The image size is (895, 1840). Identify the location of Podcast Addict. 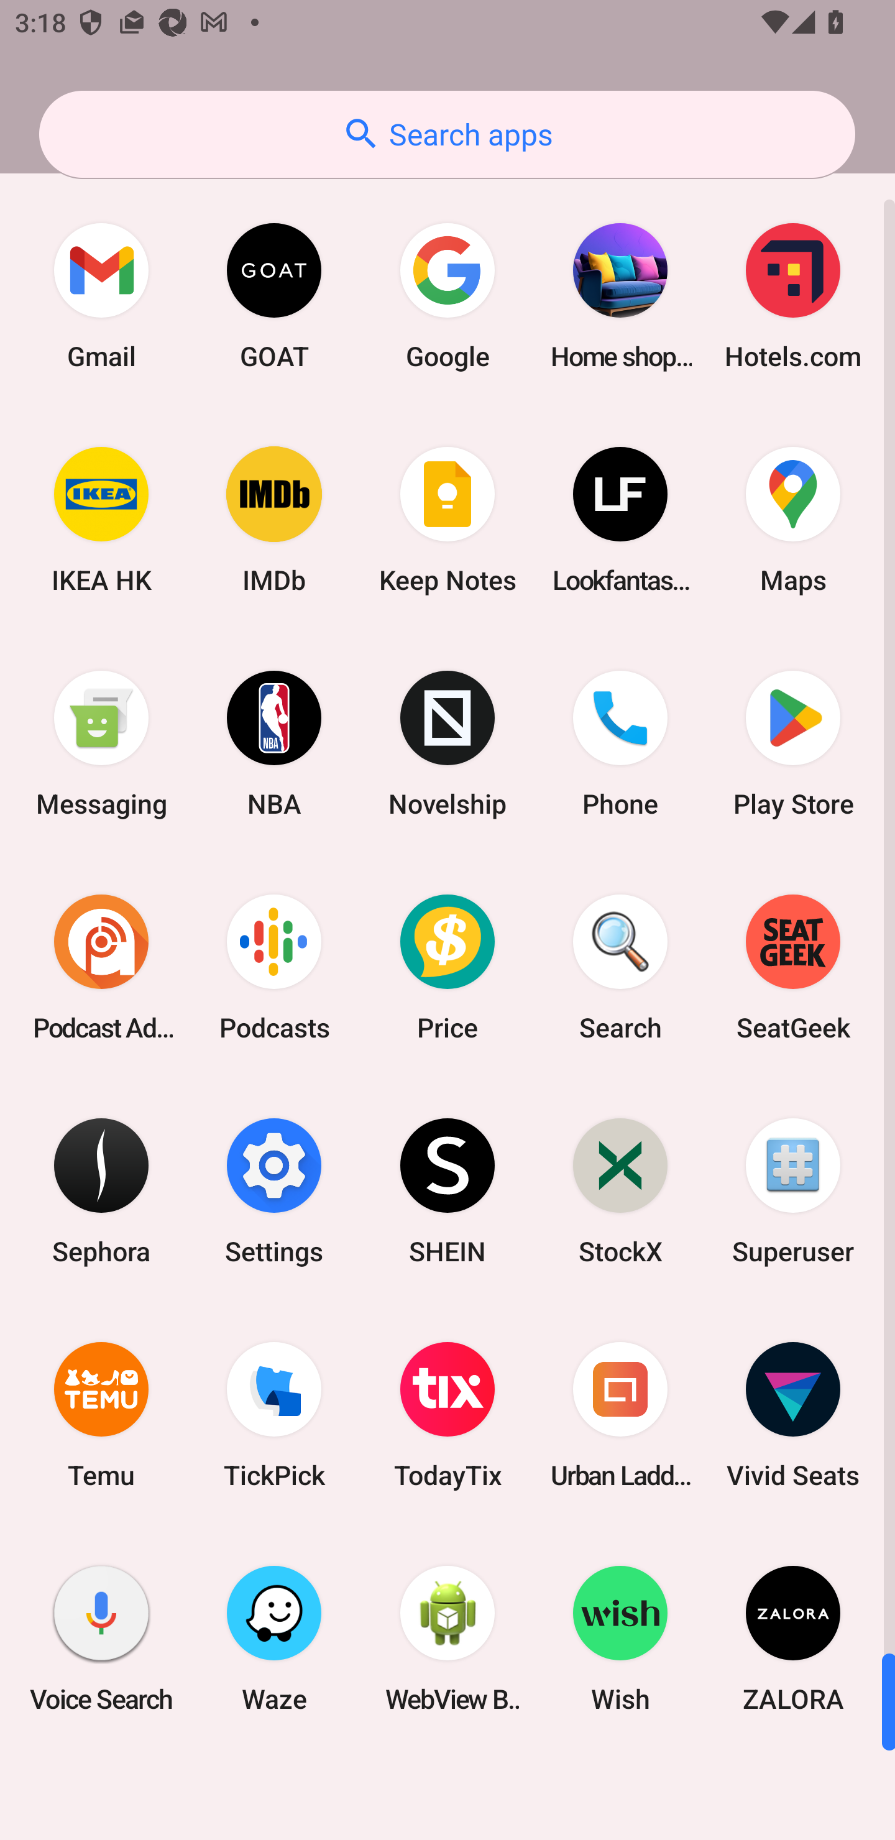
(101, 967).